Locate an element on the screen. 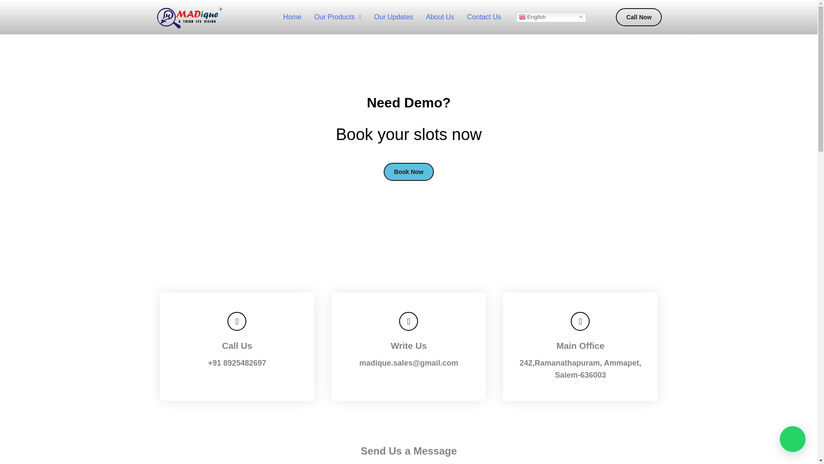 This screenshot has height=464, width=824. Our Updates is located at coordinates (393, 17).